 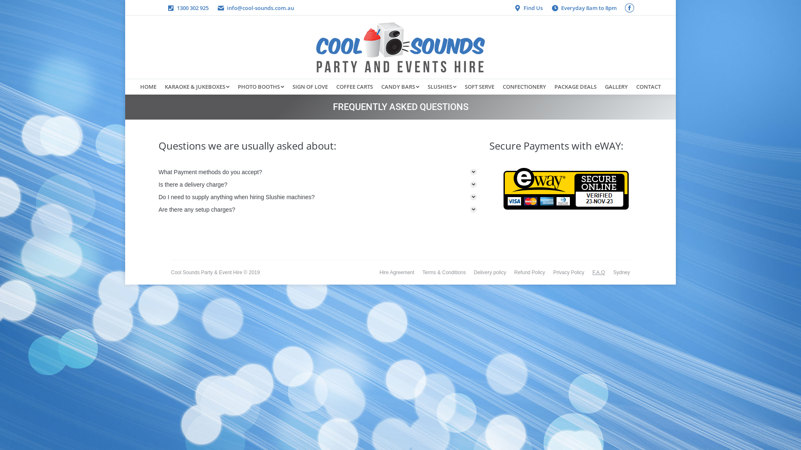 What do you see at coordinates (444, 272) in the screenshot?
I see `Terms & Conditions` at bounding box center [444, 272].